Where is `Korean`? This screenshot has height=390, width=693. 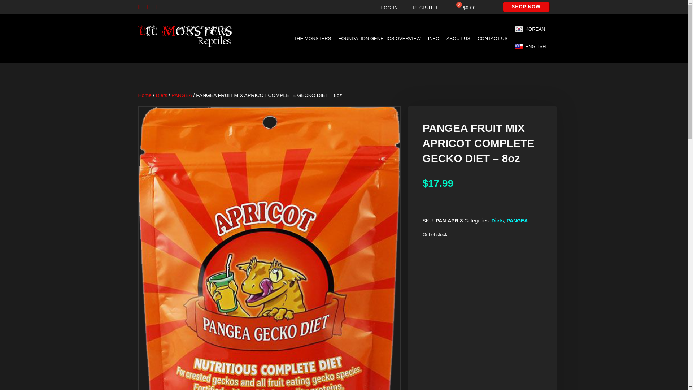
Korean is located at coordinates (530, 30).